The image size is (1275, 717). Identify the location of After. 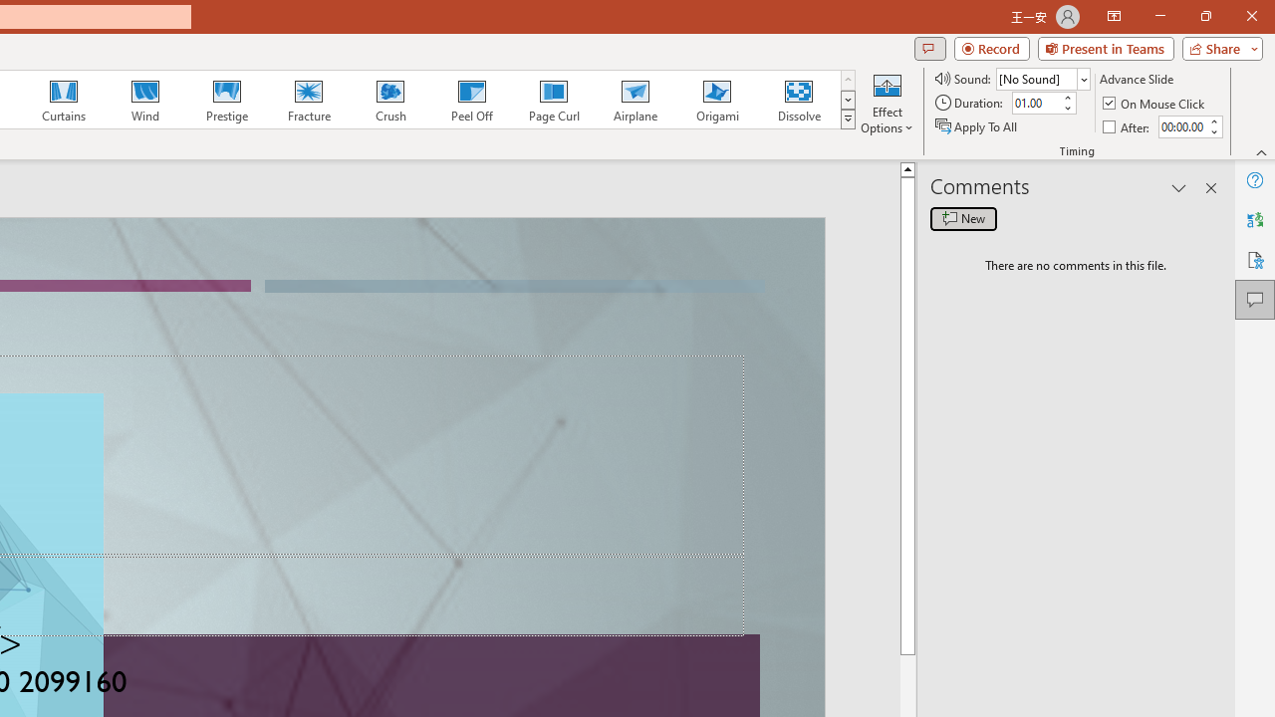
(1128, 125).